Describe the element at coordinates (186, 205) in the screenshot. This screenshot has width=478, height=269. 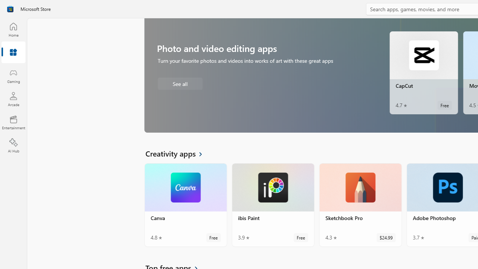
I see `Canva. Average rating of 4.8 out of five stars. Free  ` at that location.